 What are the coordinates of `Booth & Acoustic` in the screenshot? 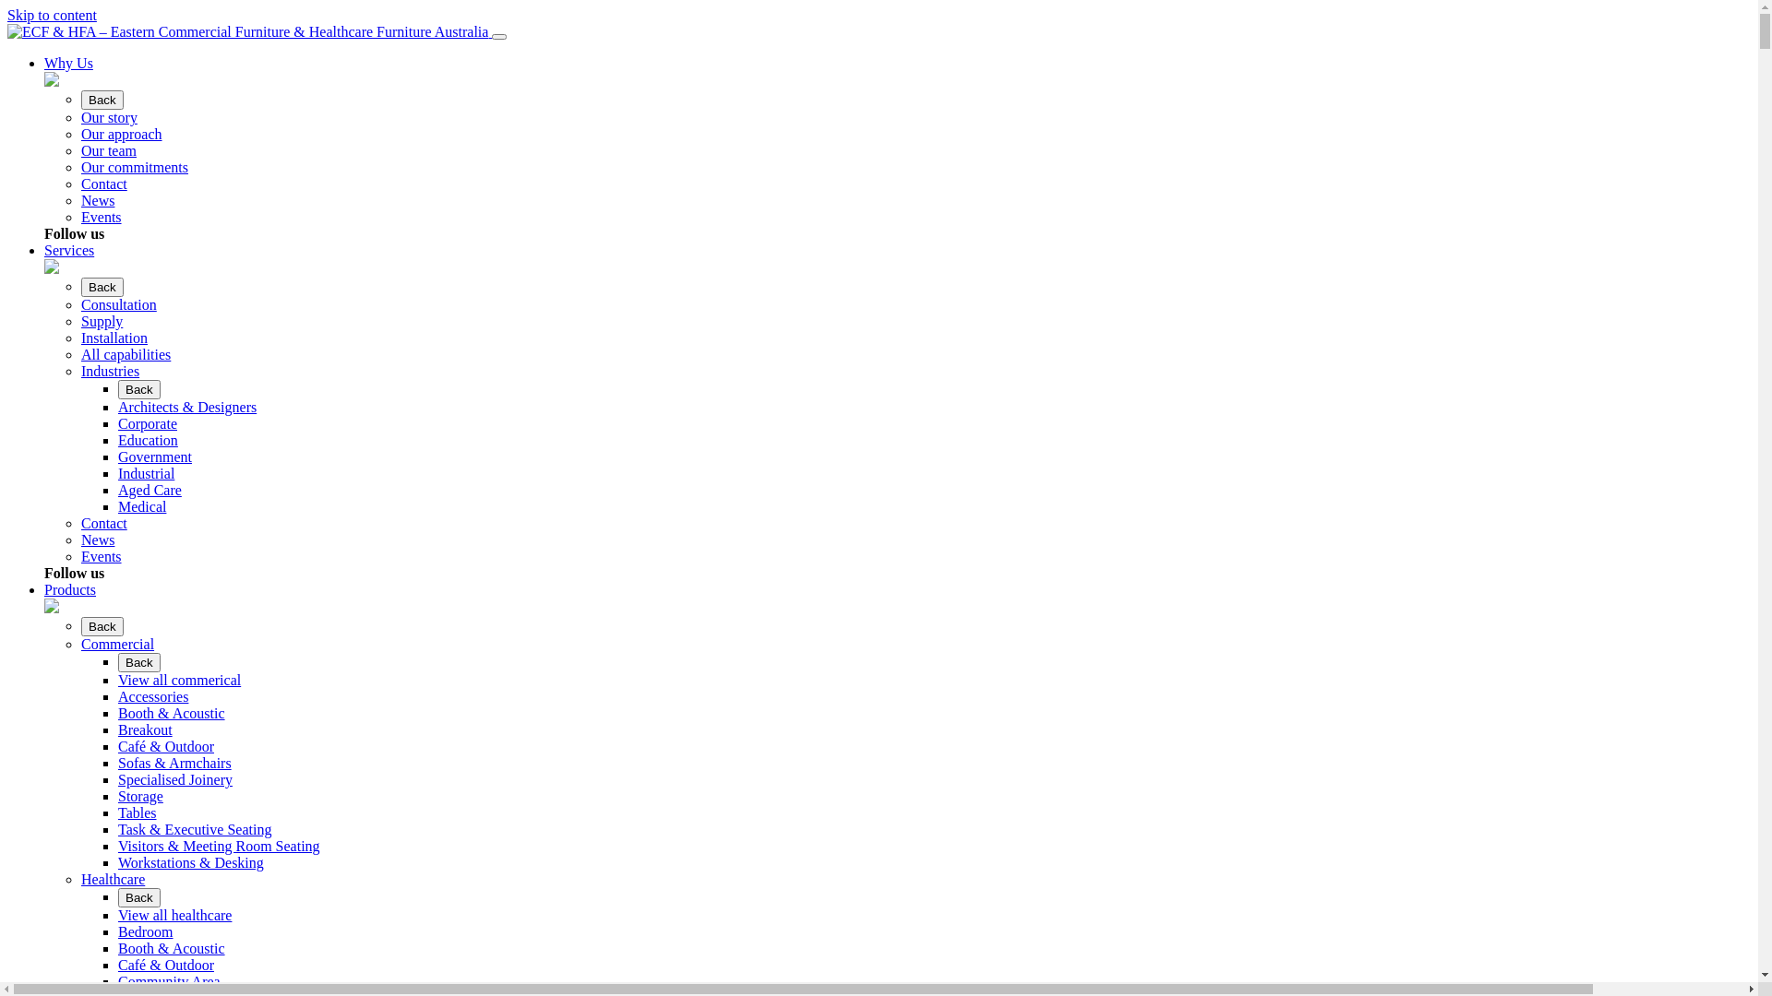 It's located at (172, 948).